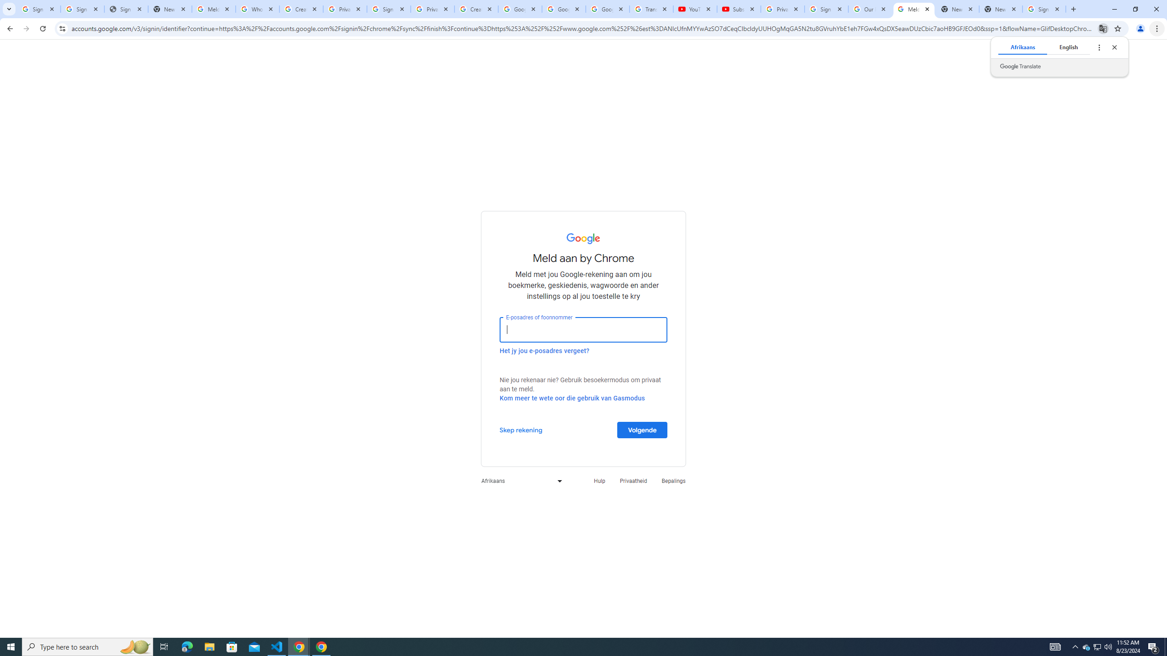 The image size is (1167, 656). What do you see at coordinates (1001, 9) in the screenshot?
I see `New Tab` at bounding box center [1001, 9].